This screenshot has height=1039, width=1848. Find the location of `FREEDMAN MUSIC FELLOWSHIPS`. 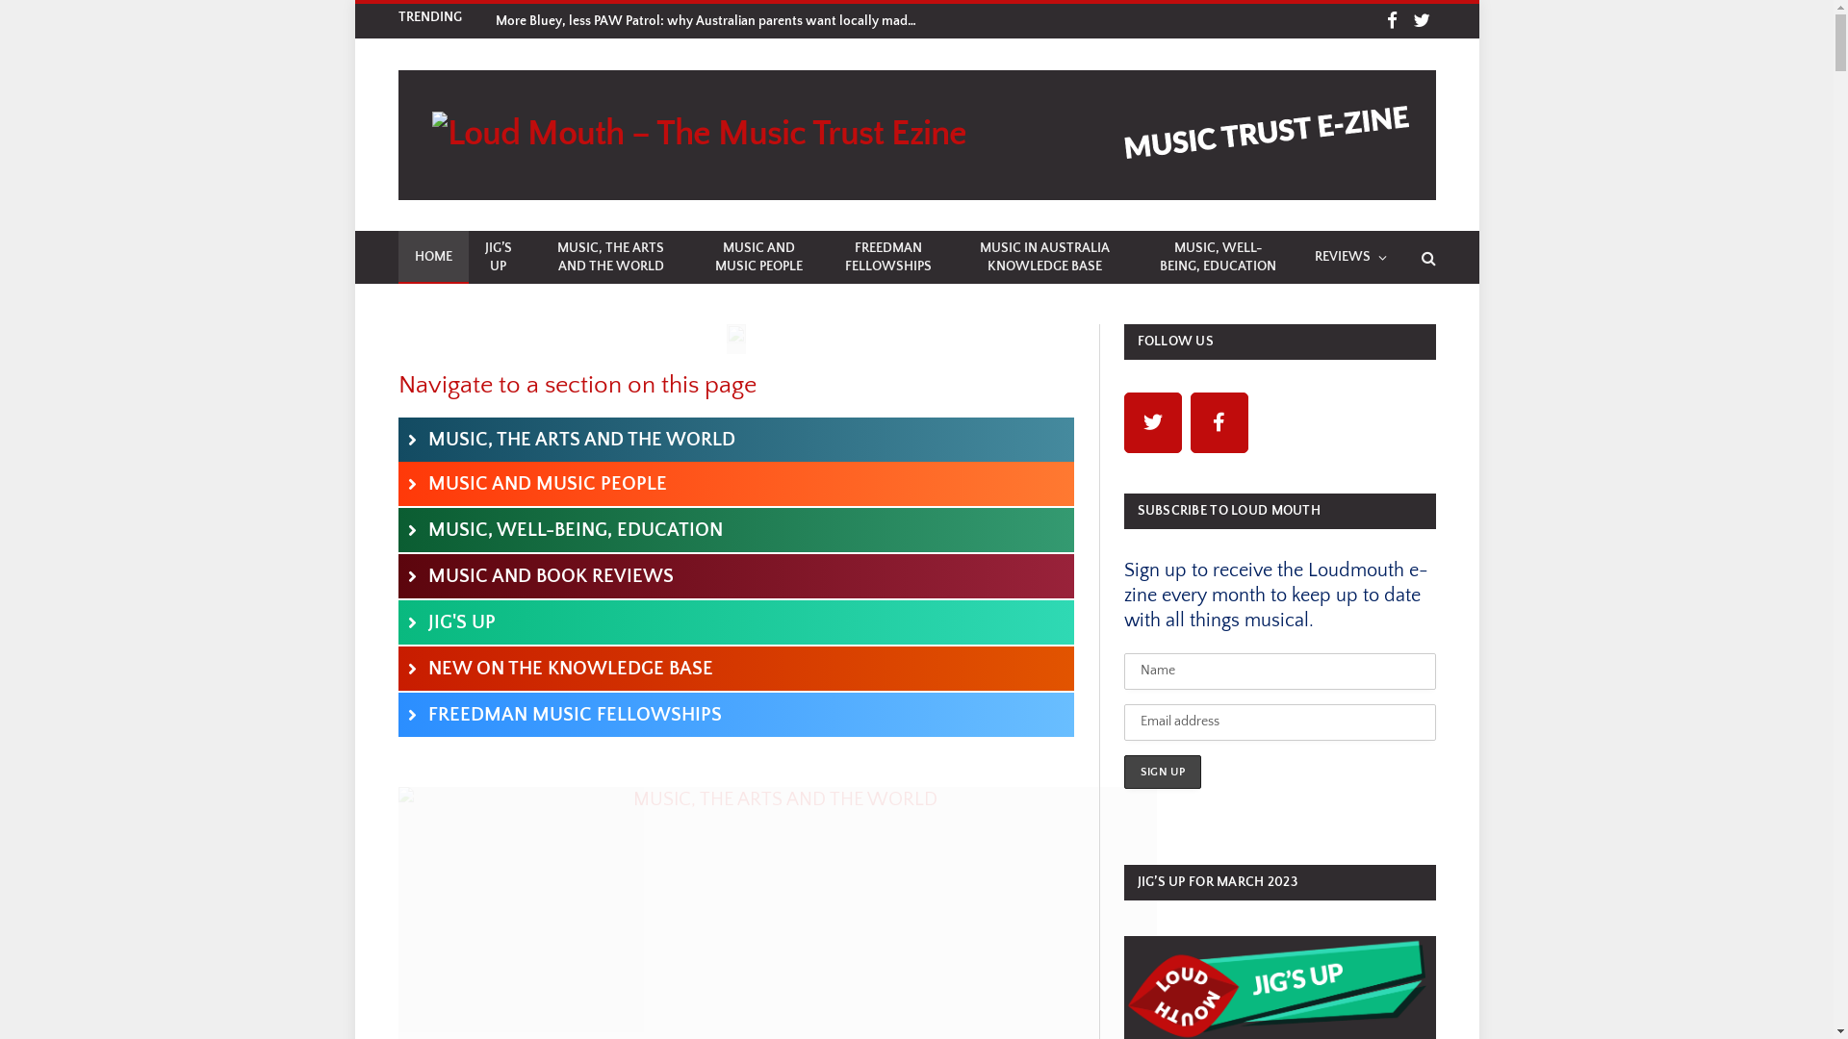

FREEDMAN MUSIC FELLOWSHIPS is located at coordinates (736, 715).